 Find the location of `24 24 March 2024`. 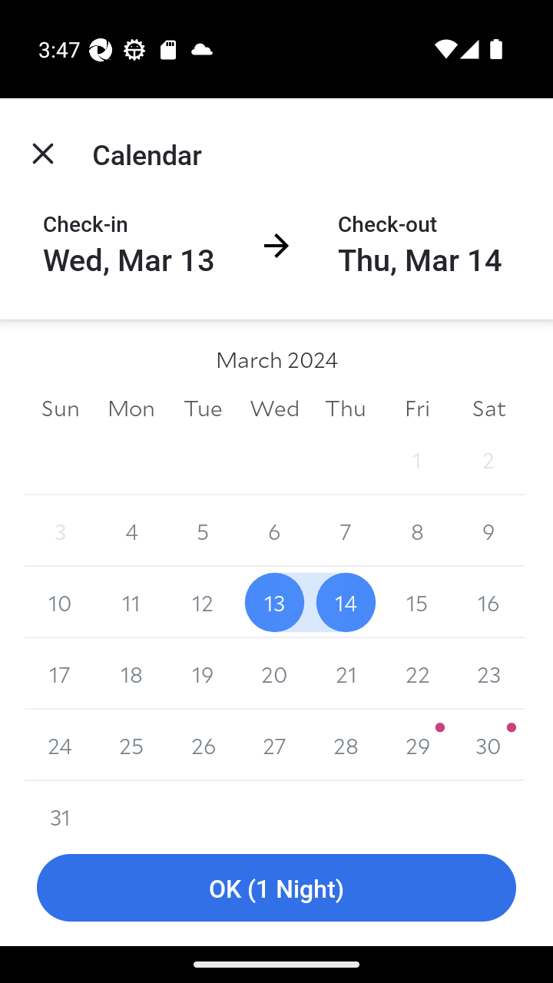

24 24 March 2024 is located at coordinates (60, 745).